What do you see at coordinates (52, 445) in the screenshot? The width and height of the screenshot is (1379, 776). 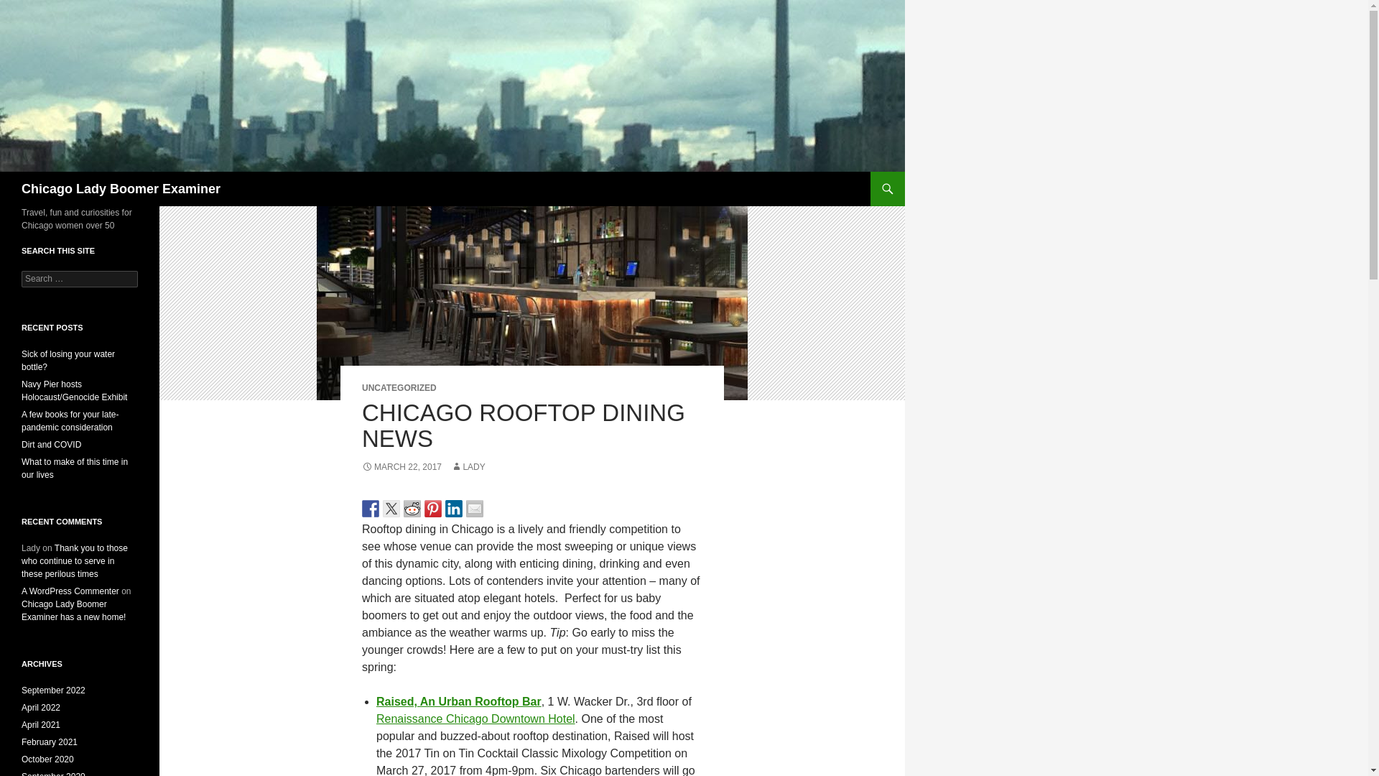 I see `Dirt and COVID` at bounding box center [52, 445].